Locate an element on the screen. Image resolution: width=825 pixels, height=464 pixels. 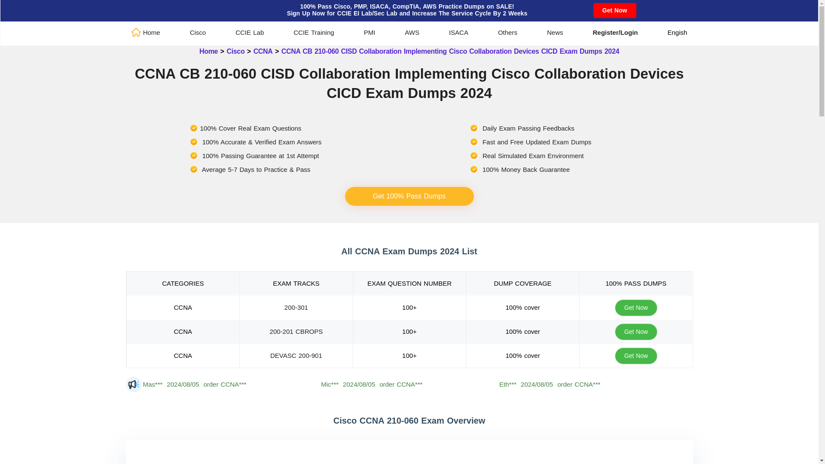
CCIE Training is located at coordinates (314, 32).